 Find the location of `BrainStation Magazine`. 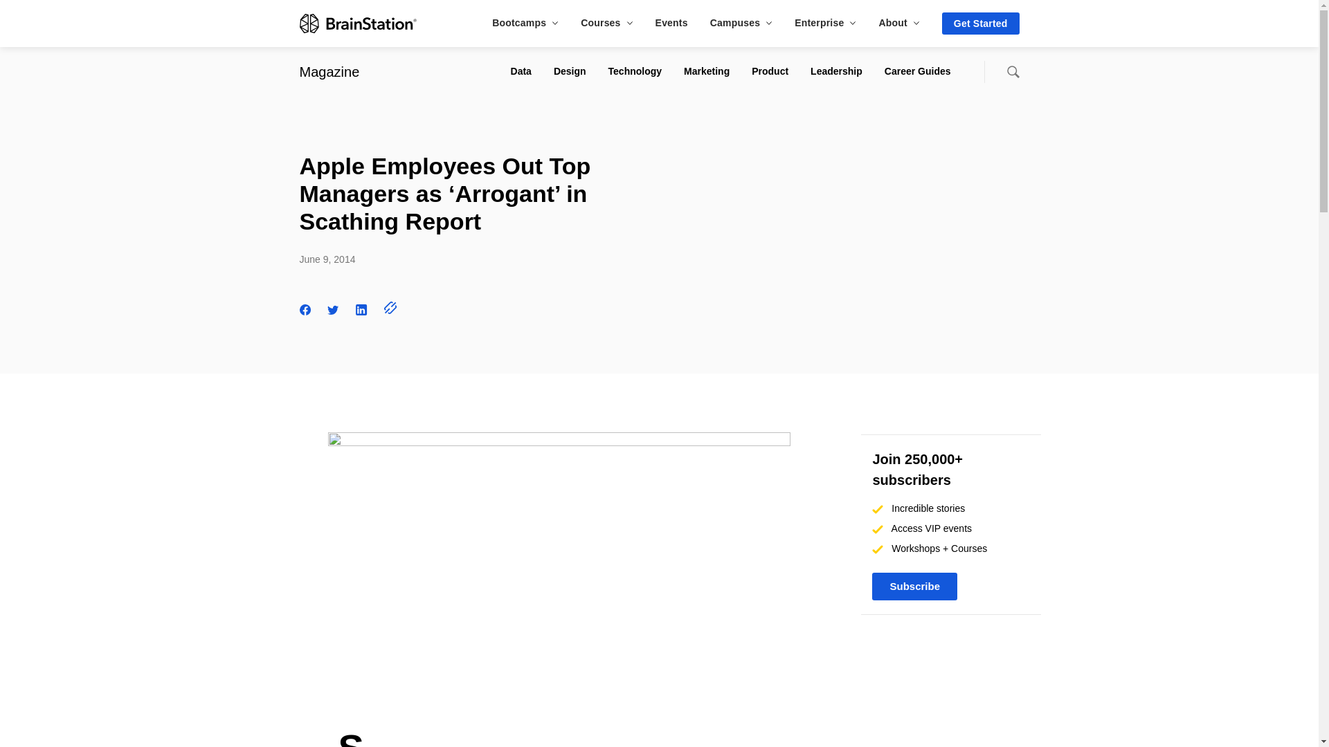

BrainStation Magazine is located at coordinates (329, 71).